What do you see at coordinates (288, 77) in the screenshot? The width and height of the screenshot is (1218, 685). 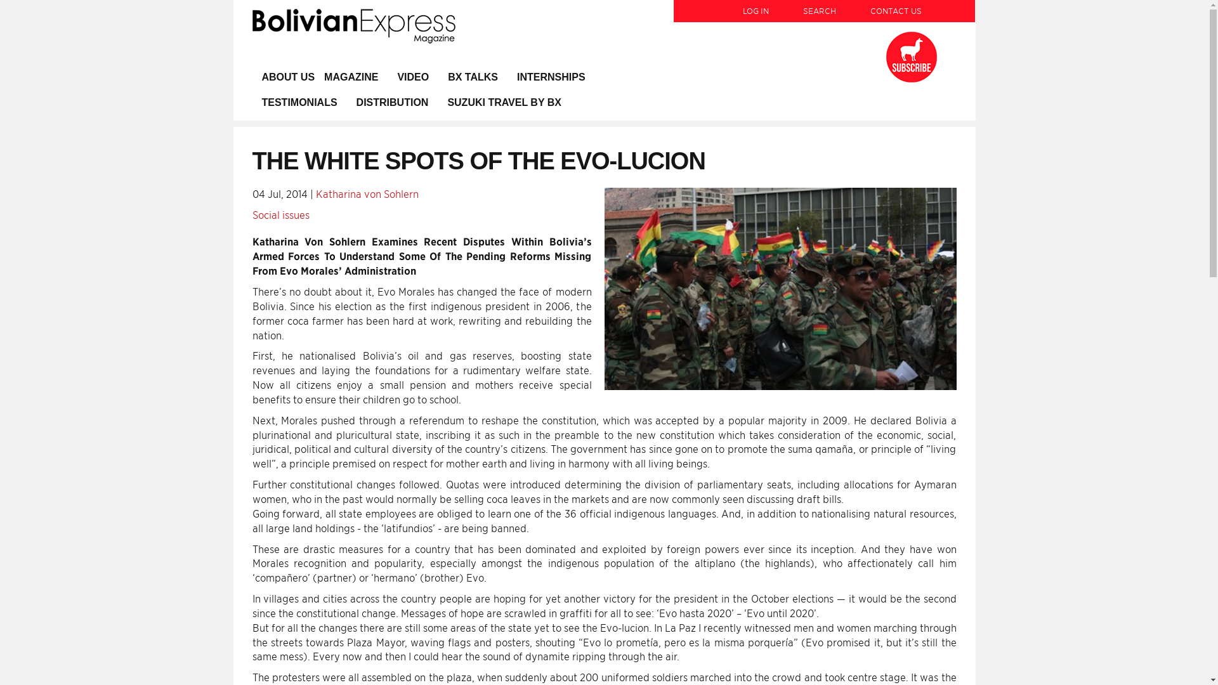 I see `ABOUT US` at bounding box center [288, 77].